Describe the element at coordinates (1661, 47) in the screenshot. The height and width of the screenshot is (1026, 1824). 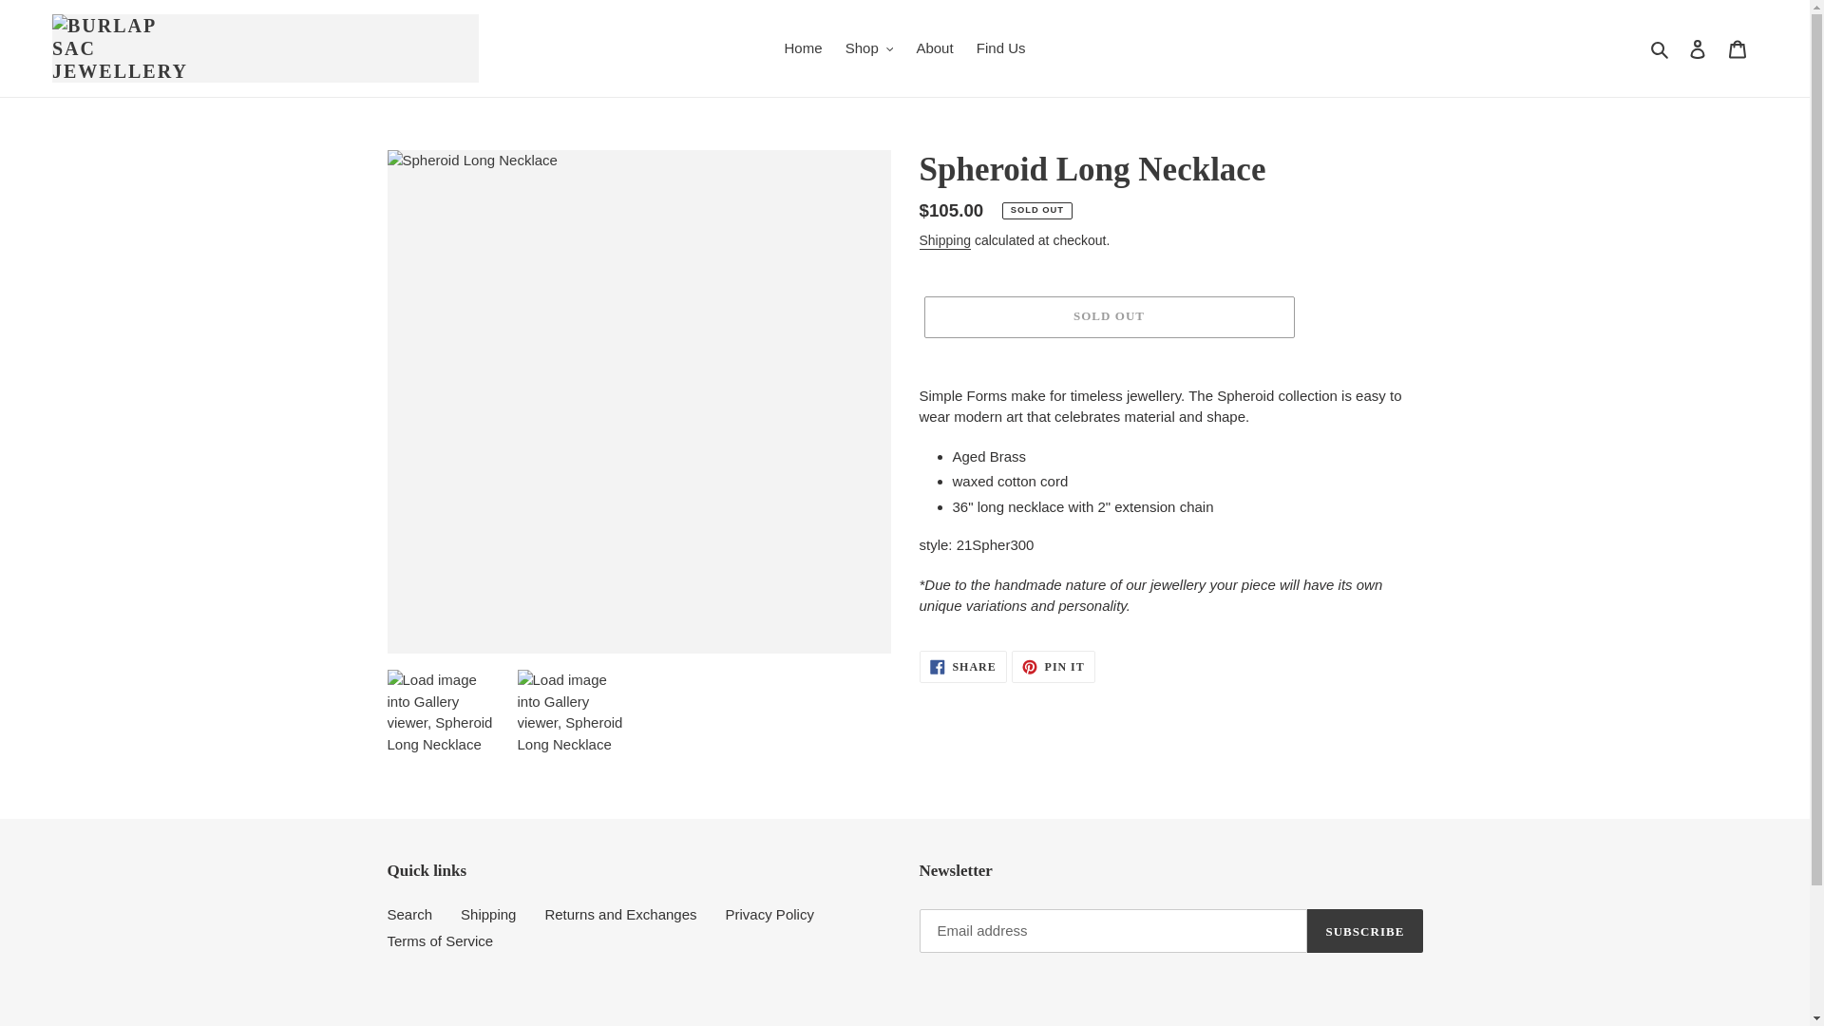
I see `Search` at that location.